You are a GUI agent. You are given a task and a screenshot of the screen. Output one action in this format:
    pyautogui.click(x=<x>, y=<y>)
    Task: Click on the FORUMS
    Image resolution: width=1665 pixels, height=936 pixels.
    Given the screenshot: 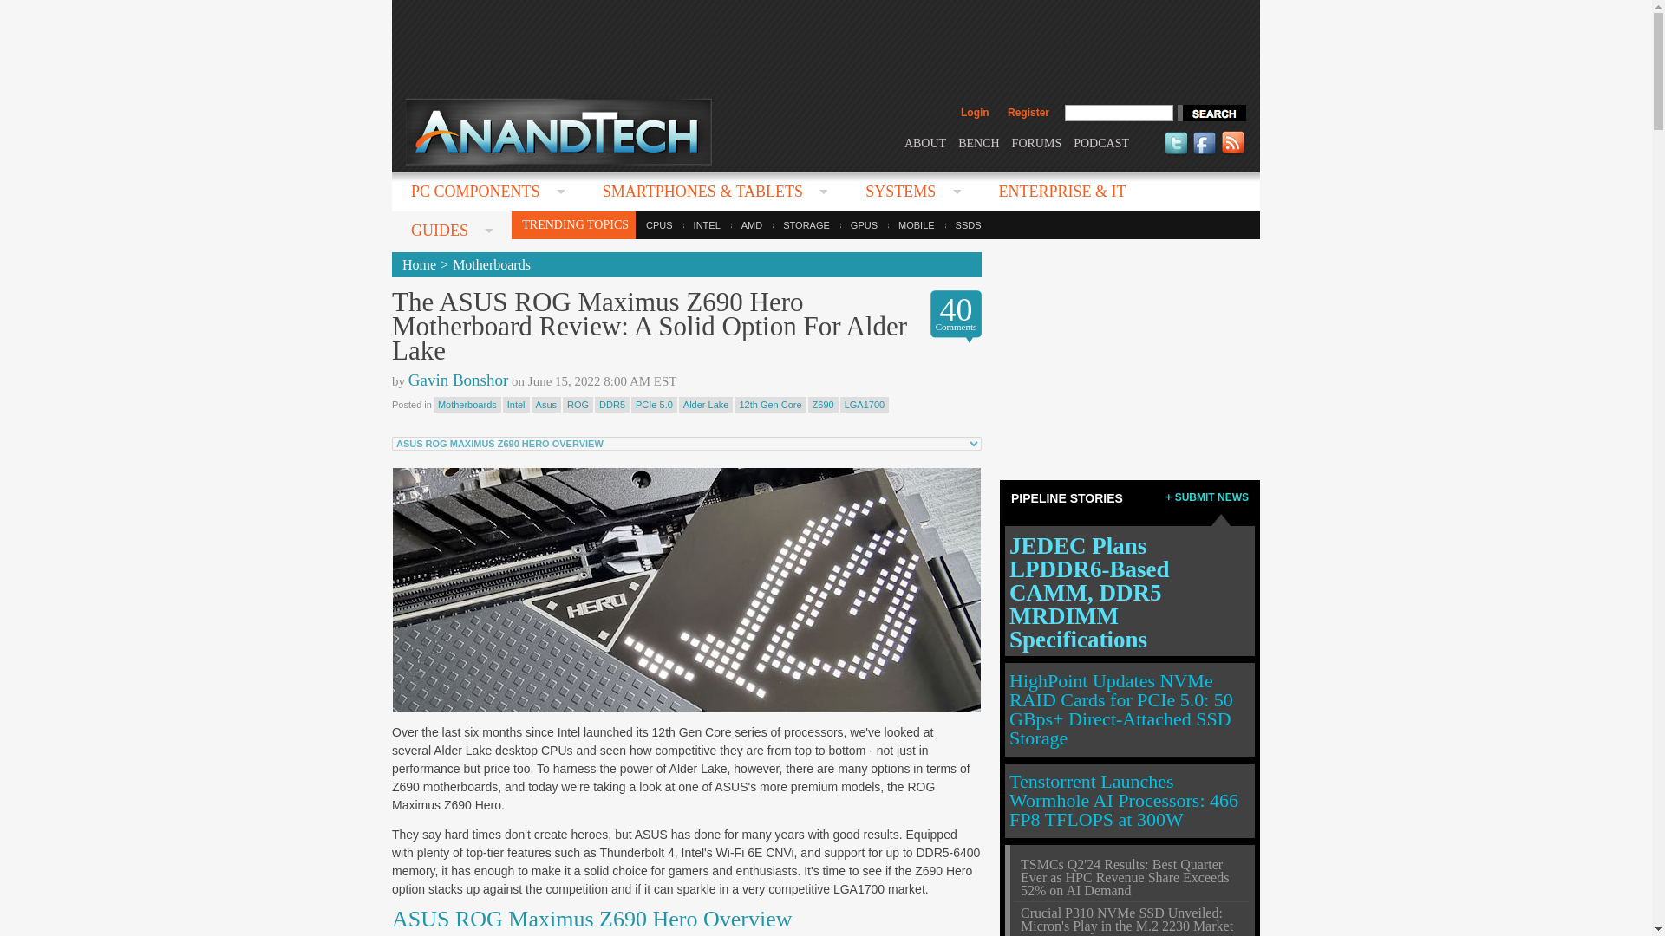 What is the action you would take?
    pyautogui.click(x=1037, y=142)
    